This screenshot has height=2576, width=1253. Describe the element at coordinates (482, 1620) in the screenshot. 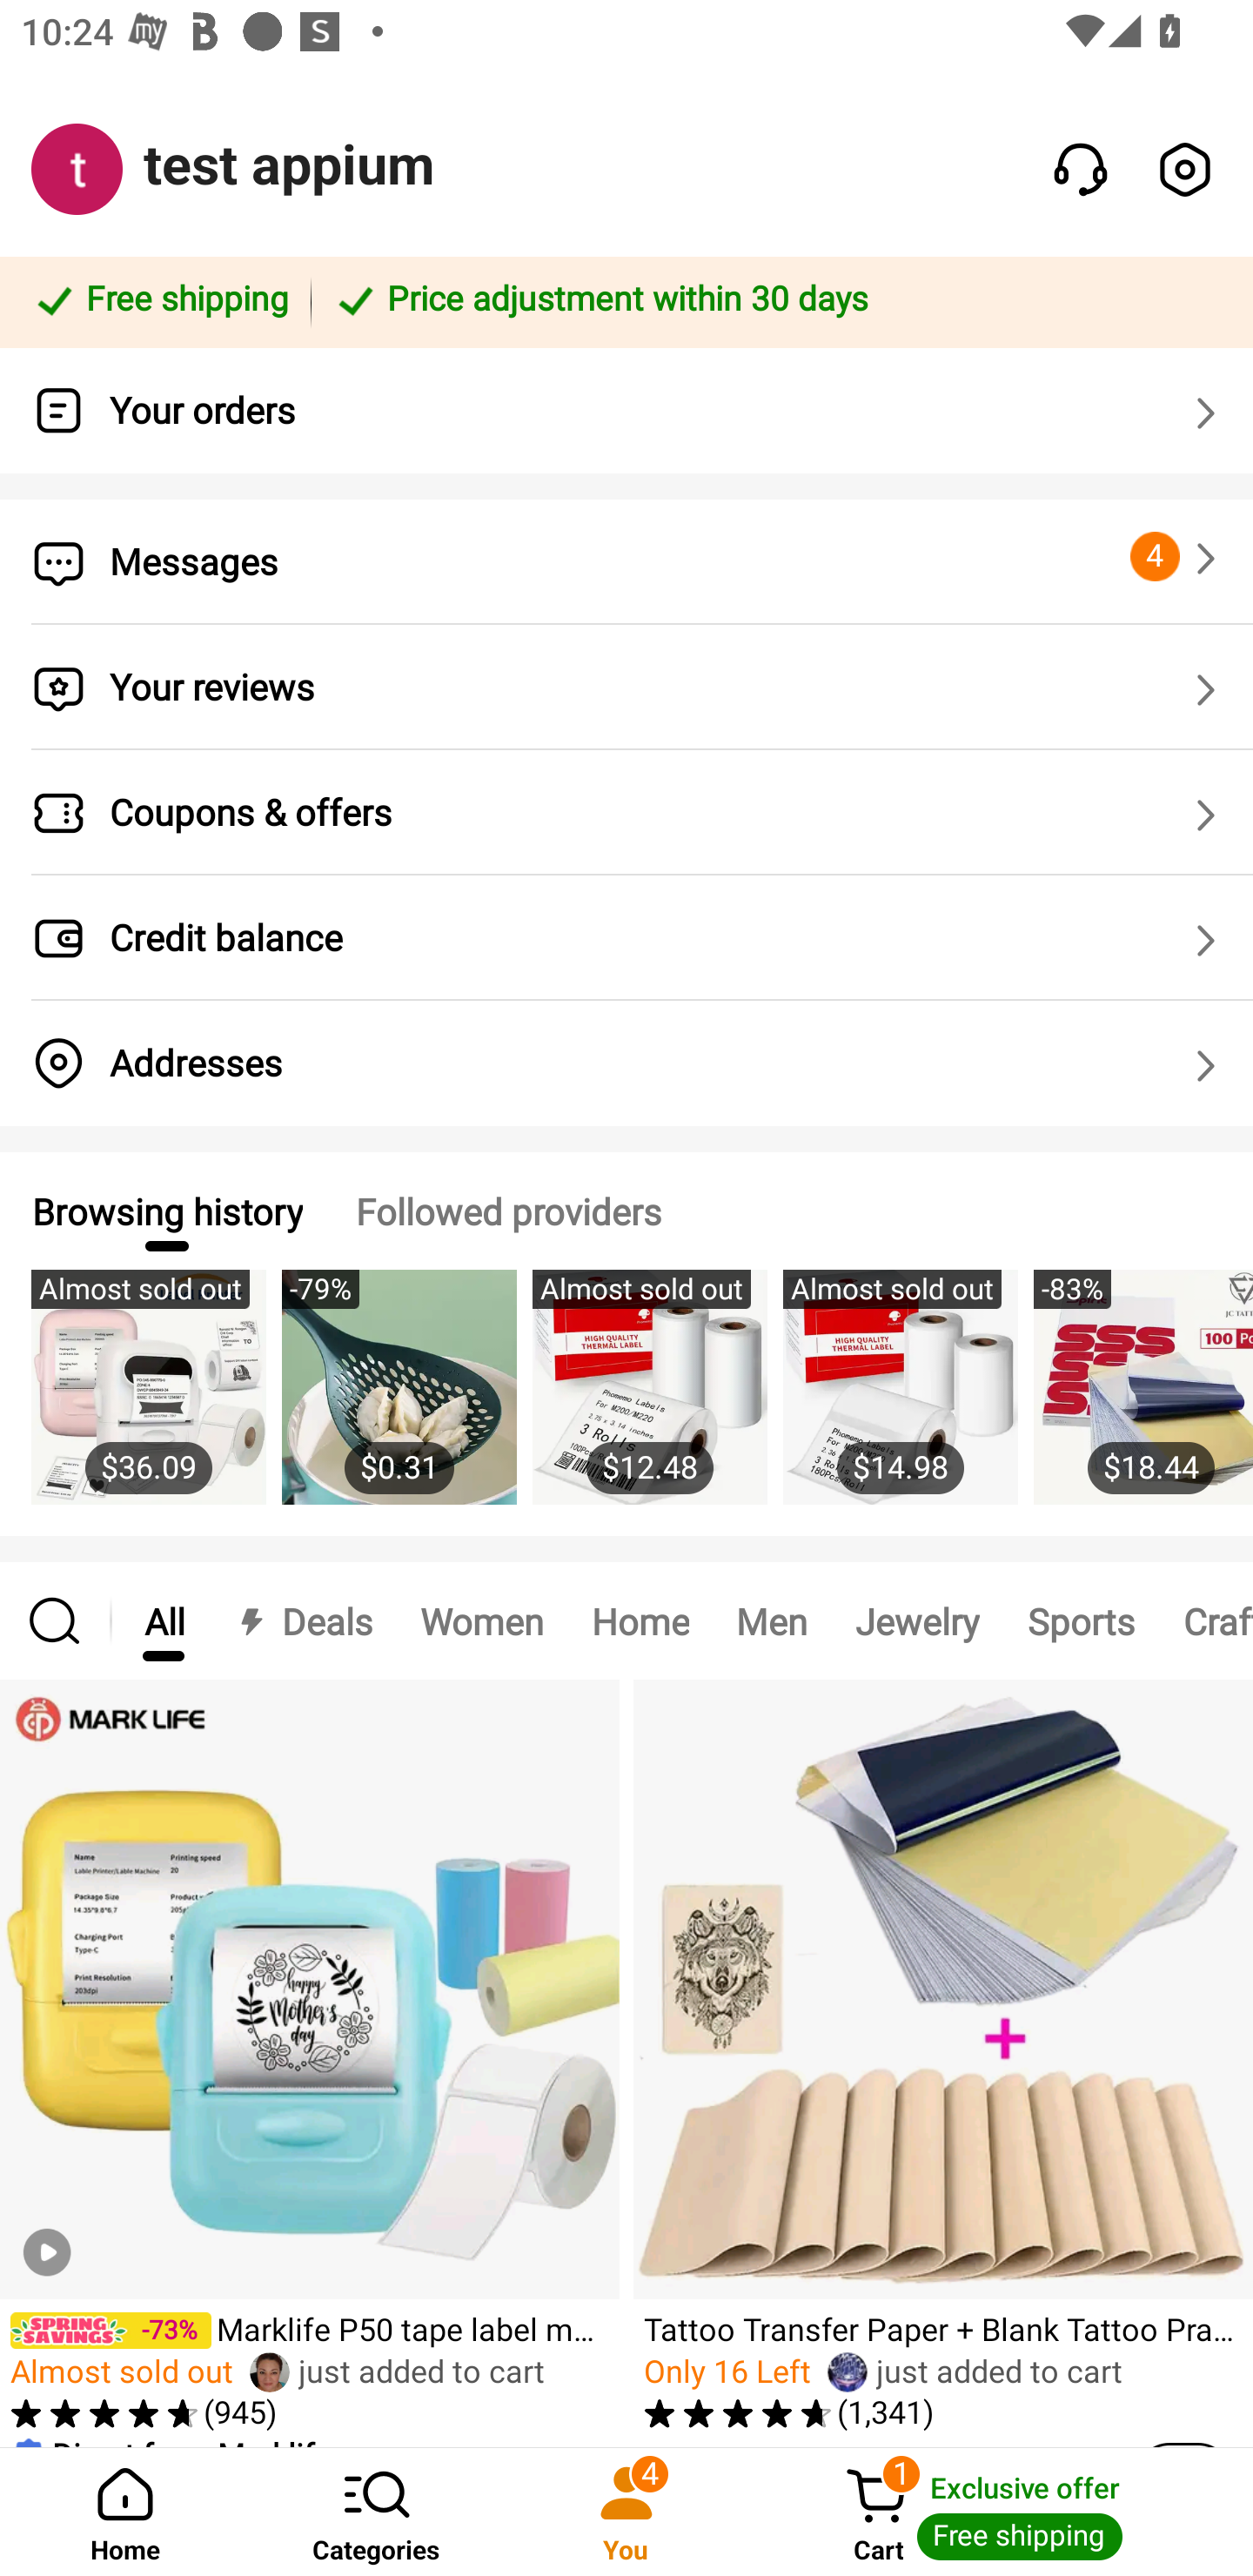

I see `Women` at that location.